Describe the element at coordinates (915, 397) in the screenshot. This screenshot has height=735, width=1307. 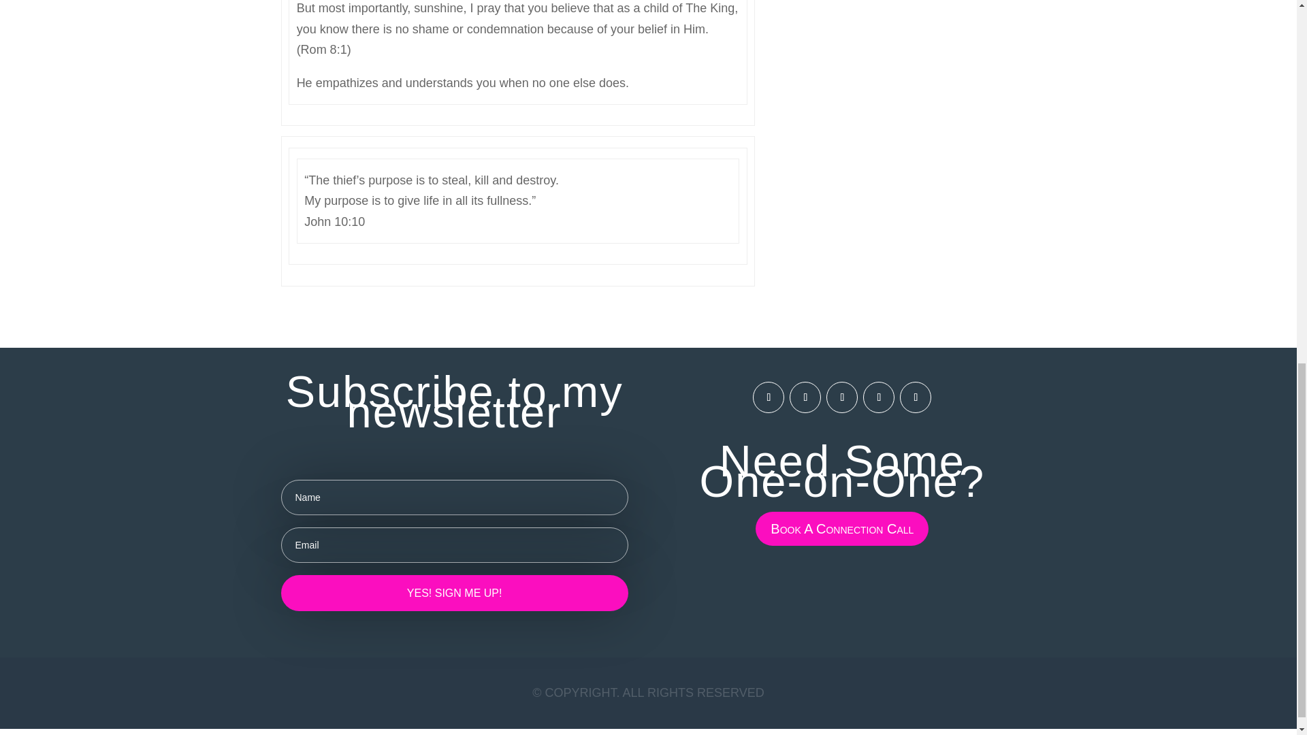
I see `Follow on Youtube` at that location.